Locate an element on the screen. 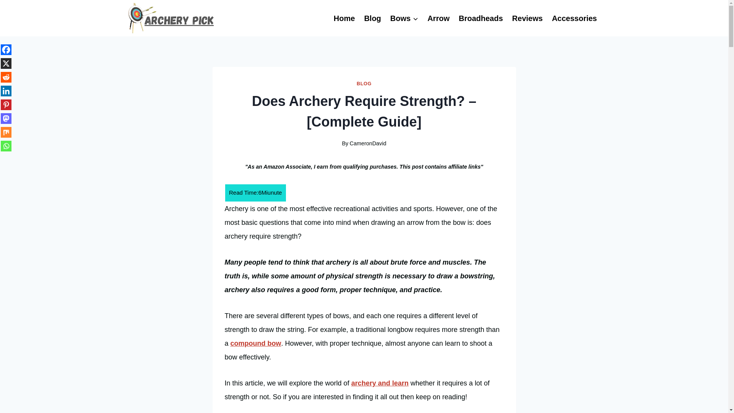 This screenshot has height=413, width=734. Reviews is located at coordinates (528, 18).